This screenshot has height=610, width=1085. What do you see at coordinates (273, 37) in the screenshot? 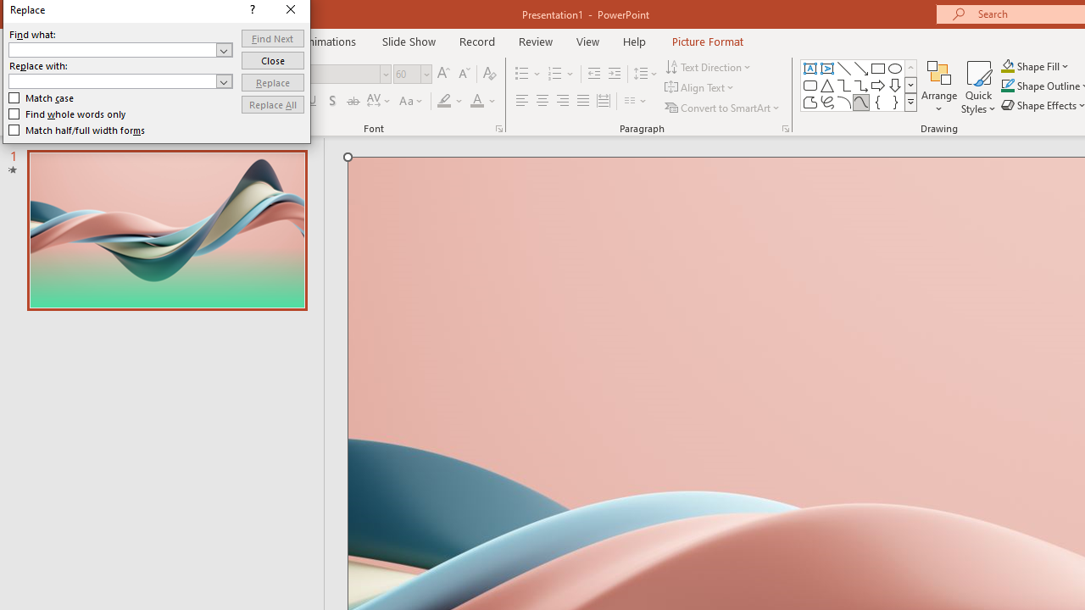
I see `Find Next` at bounding box center [273, 37].